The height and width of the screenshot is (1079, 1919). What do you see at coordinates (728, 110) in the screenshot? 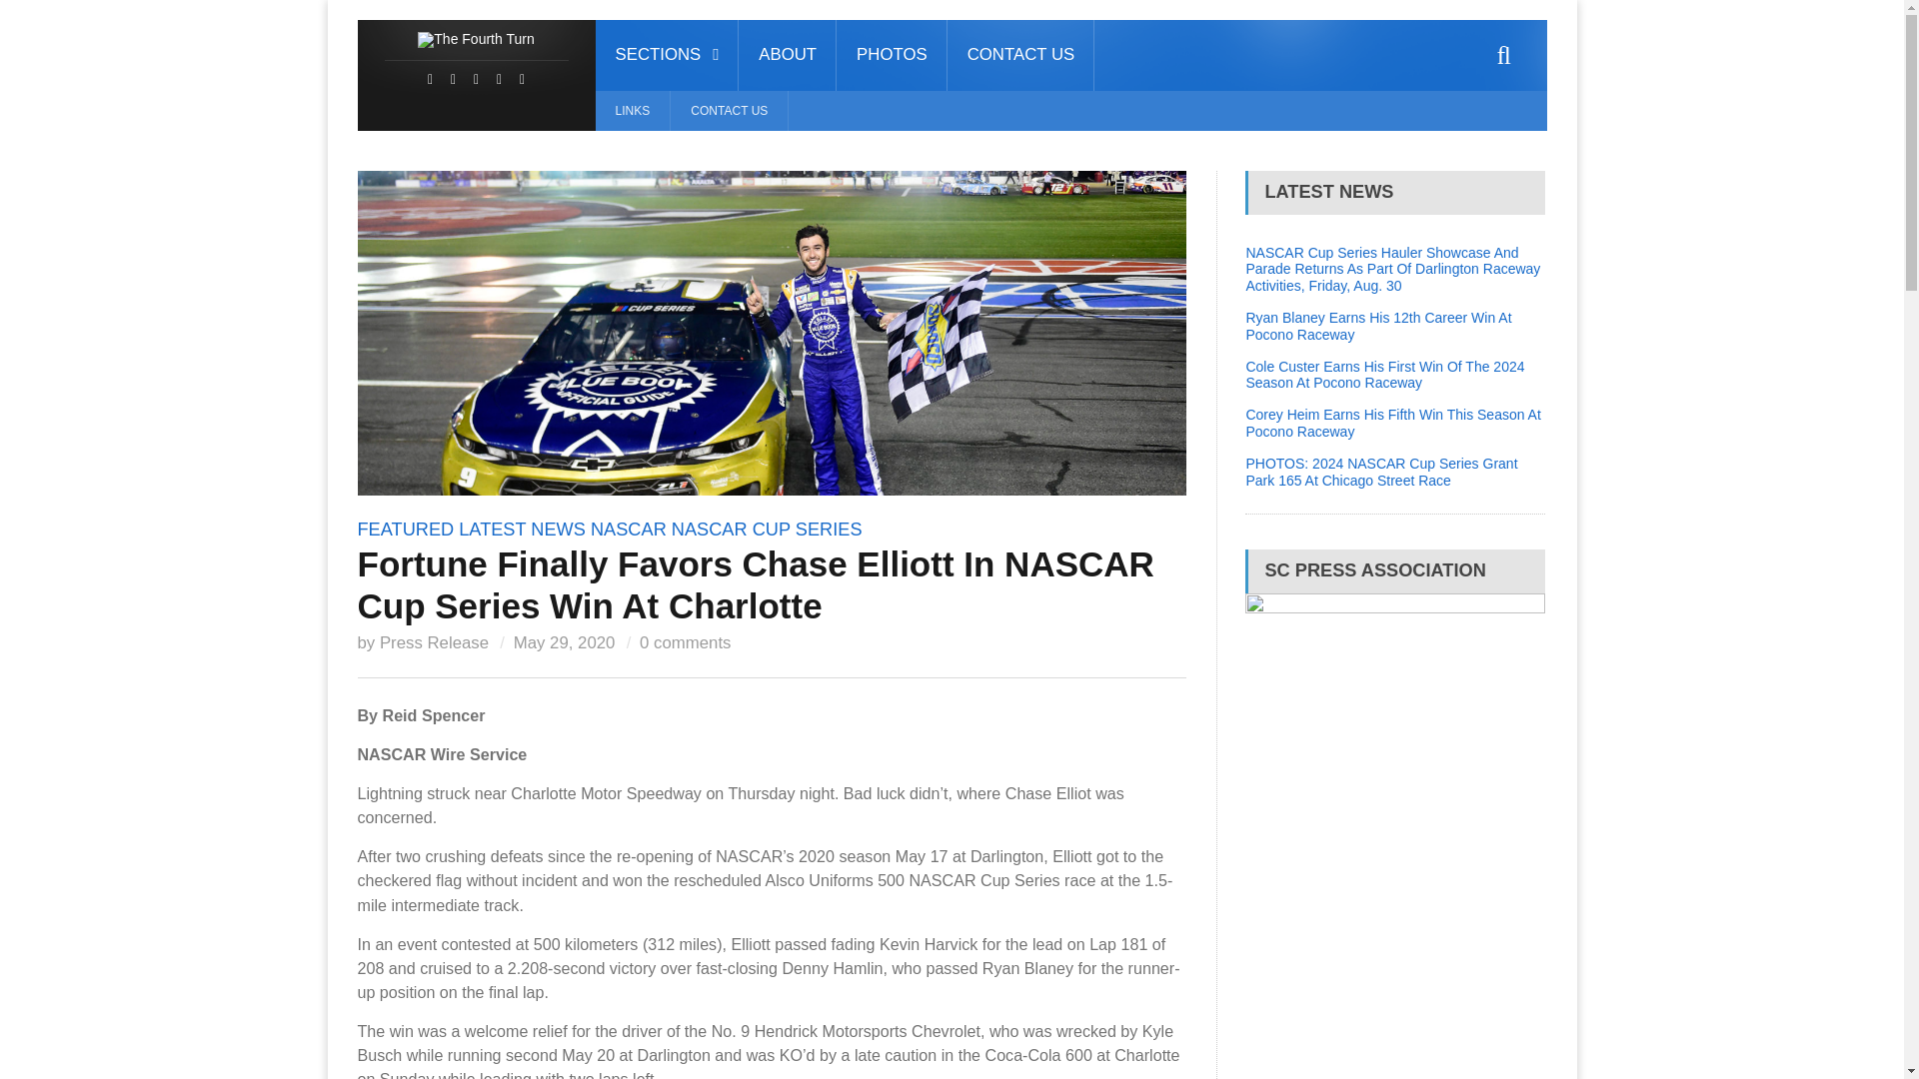
I see `CONTACT US` at bounding box center [728, 110].